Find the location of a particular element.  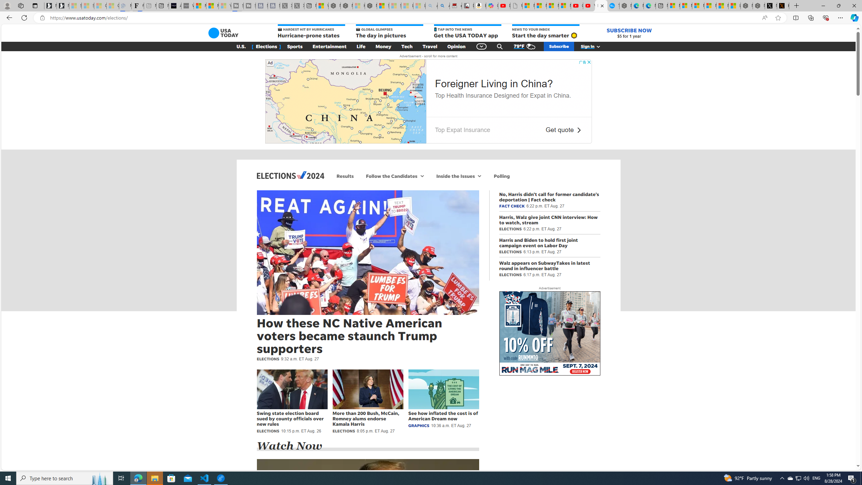

Nordace (@NordaceOfficial) / X is located at coordinates (771, 6).